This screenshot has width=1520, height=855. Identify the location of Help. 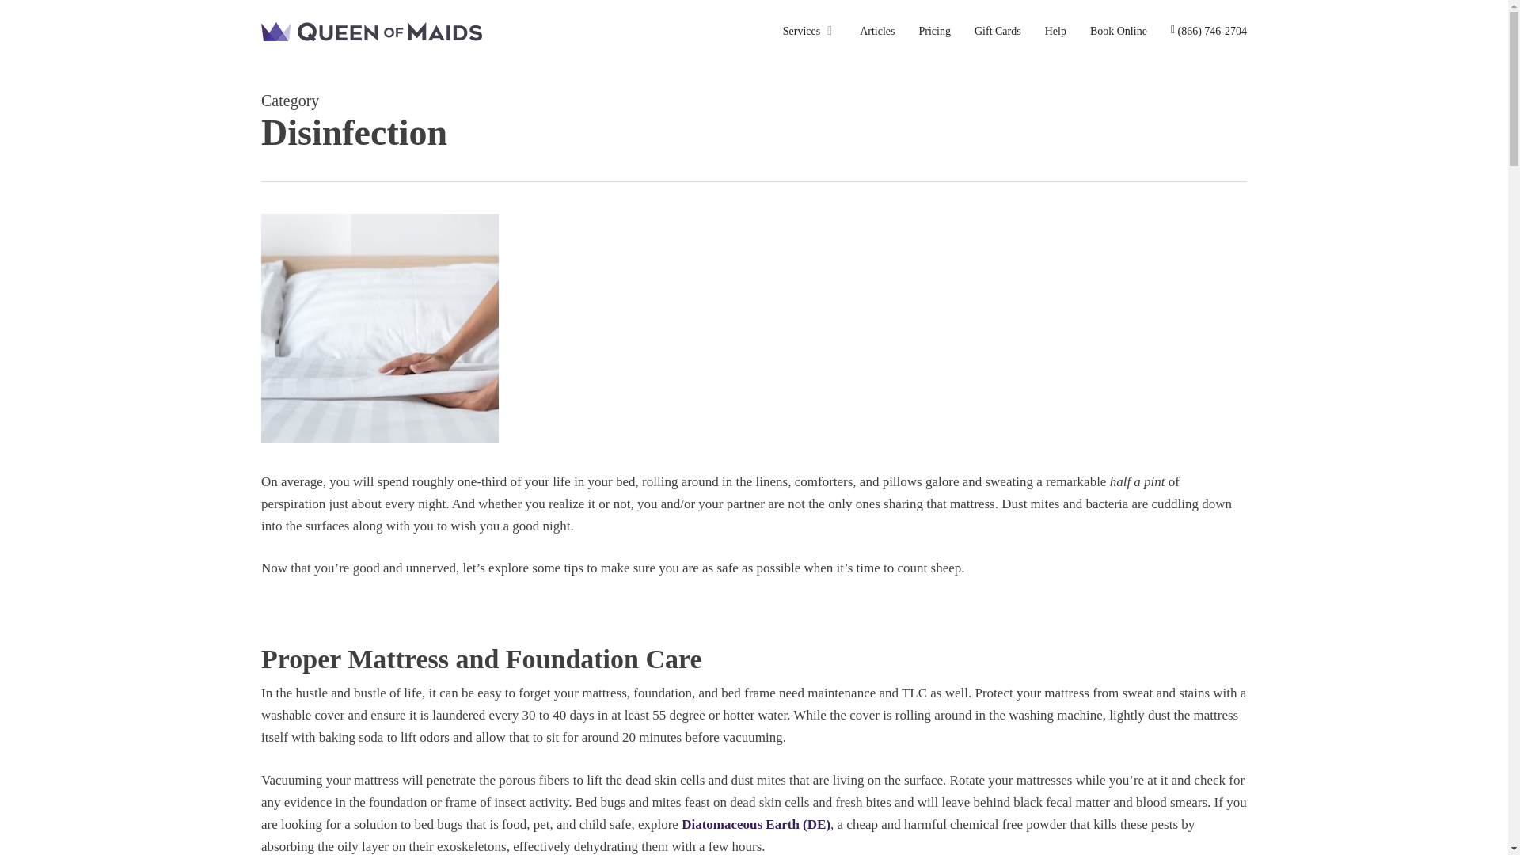
(1056, 32).